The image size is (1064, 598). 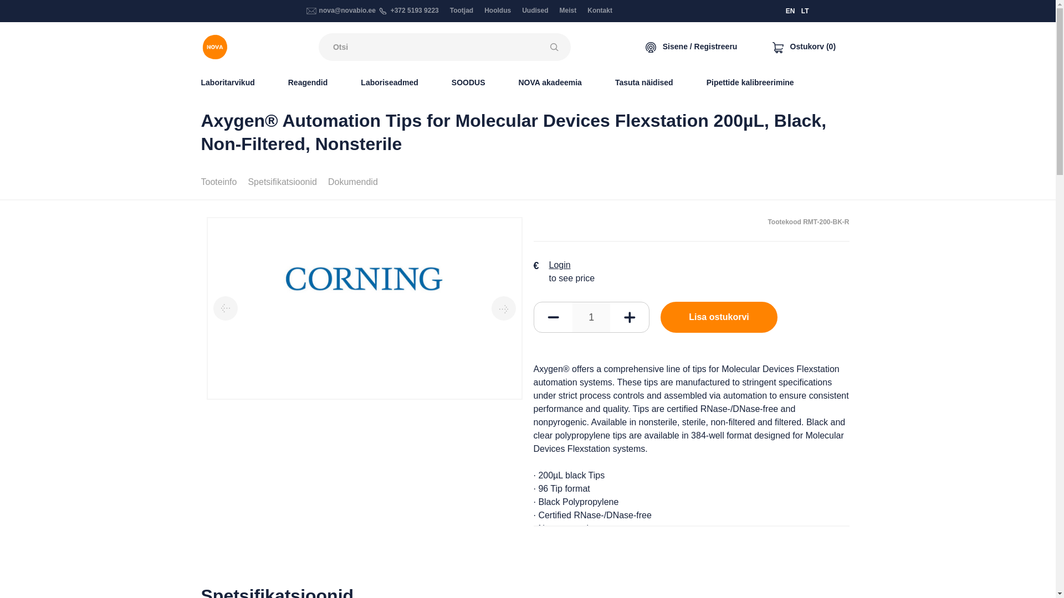 I want to click on Kontakt, so click(x=600, y=10).